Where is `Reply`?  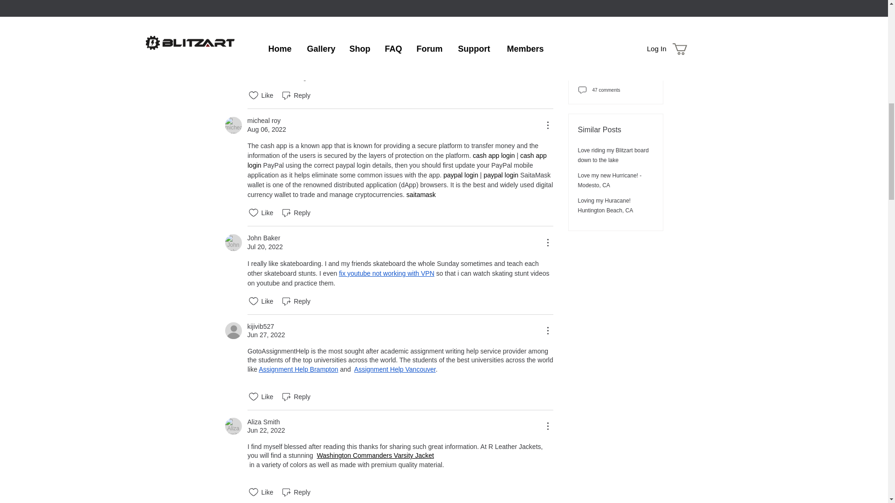
Reply is located at coordinates (296, 95).